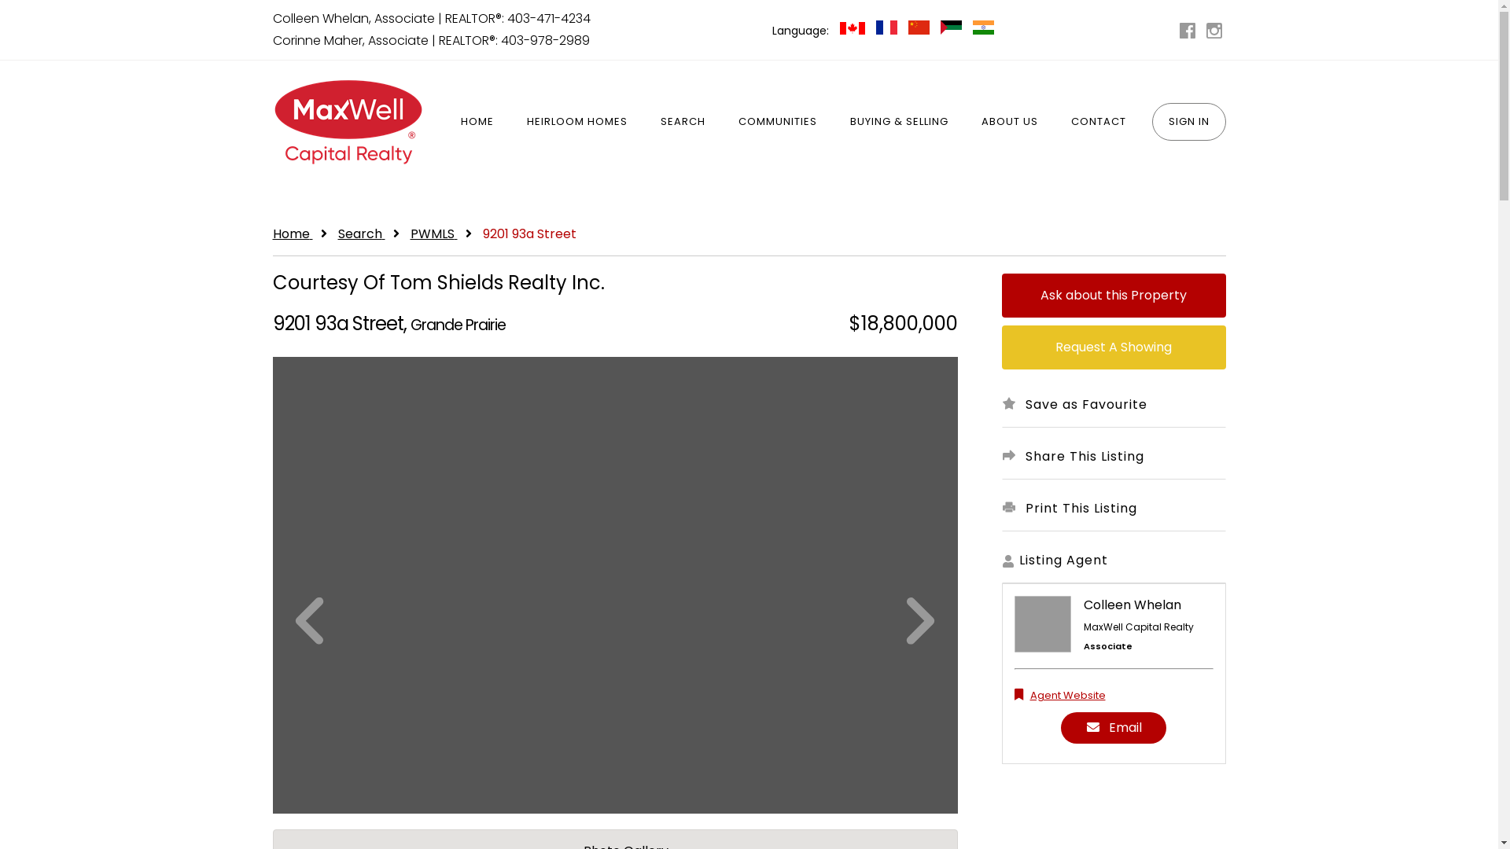 Image resolution: width=1510 pixels, height=849 pixels. I want to click on English Canadian, so click(854, 30).